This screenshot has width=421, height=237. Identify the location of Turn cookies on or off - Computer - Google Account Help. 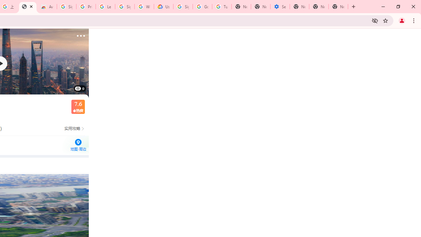
(222, 7).